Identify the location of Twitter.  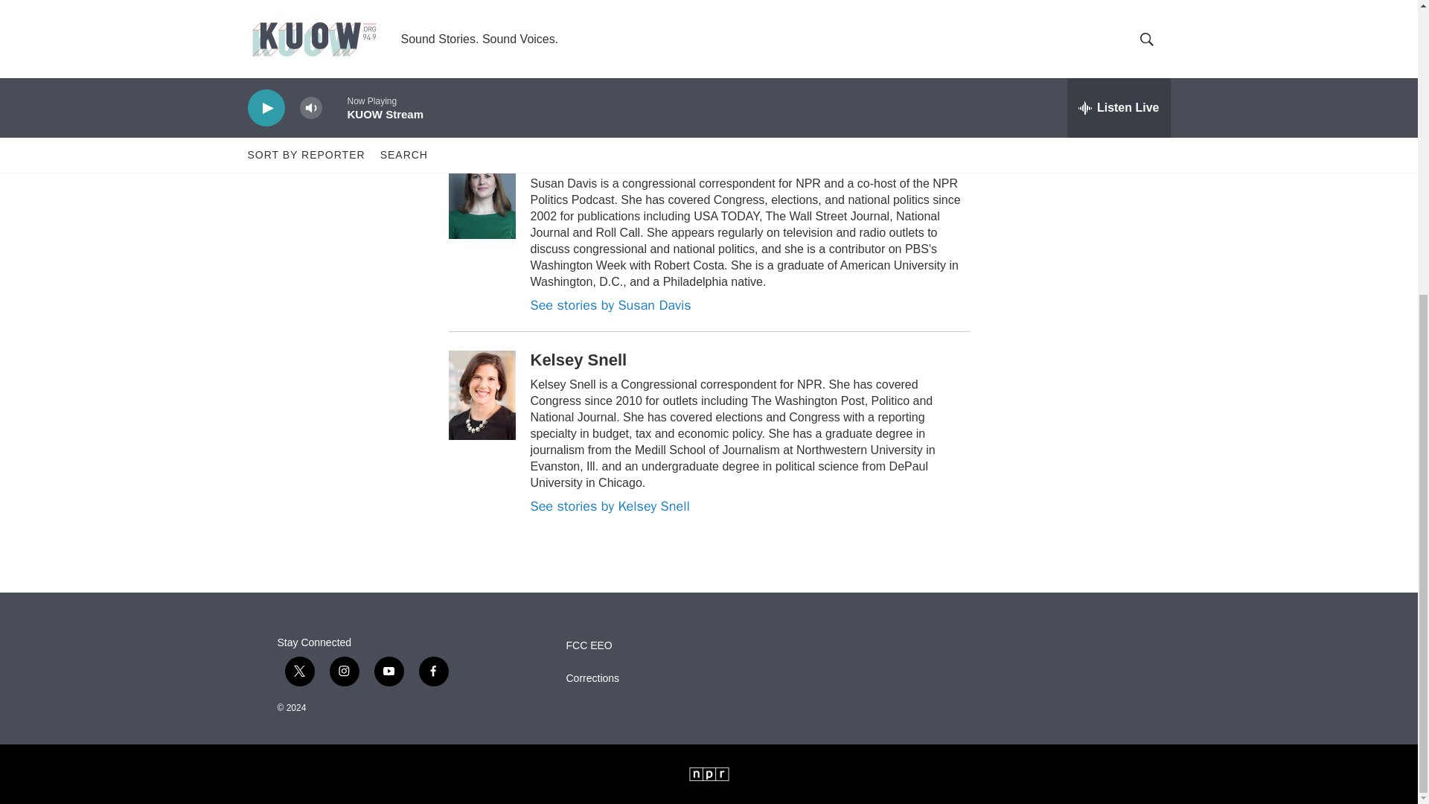
(1088, 26).